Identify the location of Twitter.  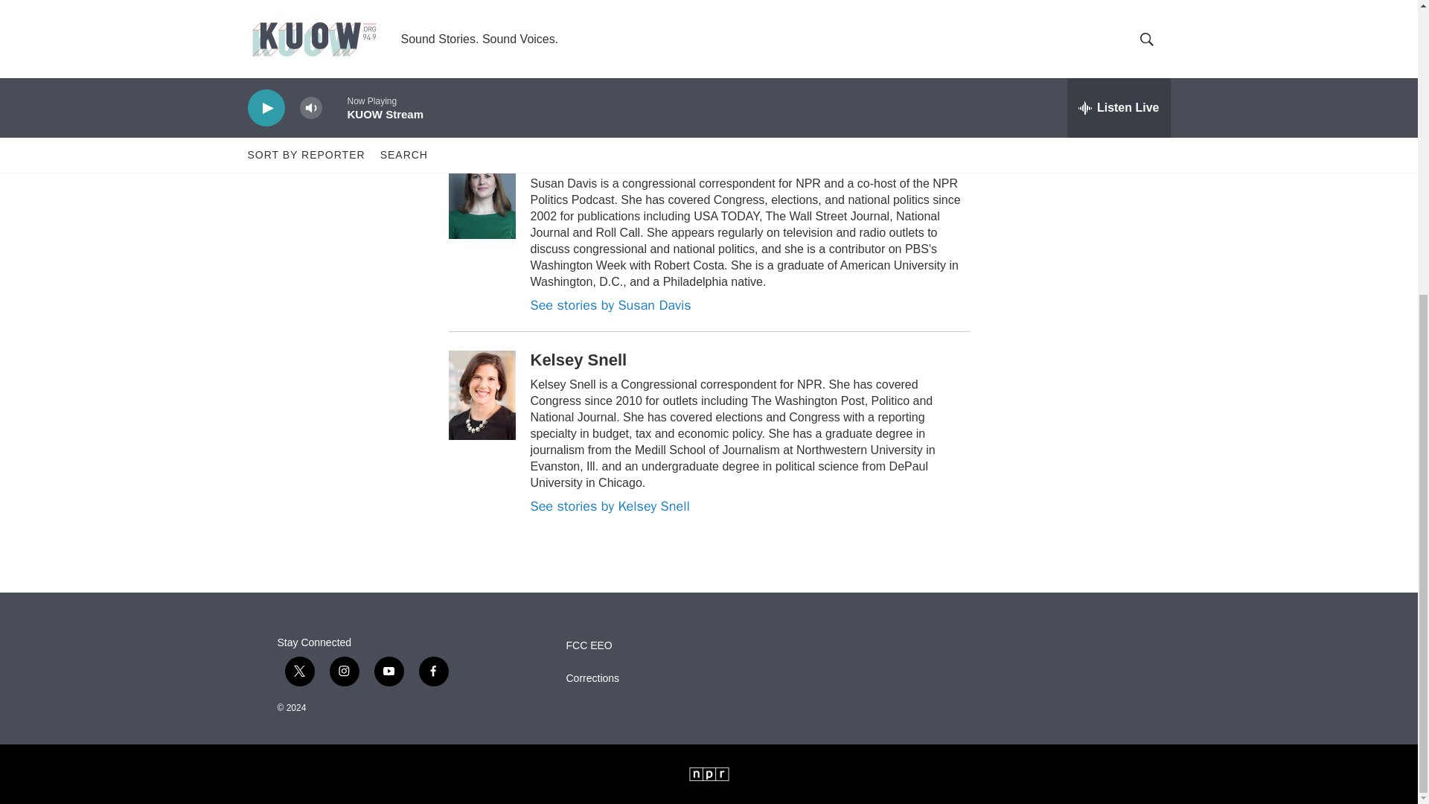
(1088, 26).